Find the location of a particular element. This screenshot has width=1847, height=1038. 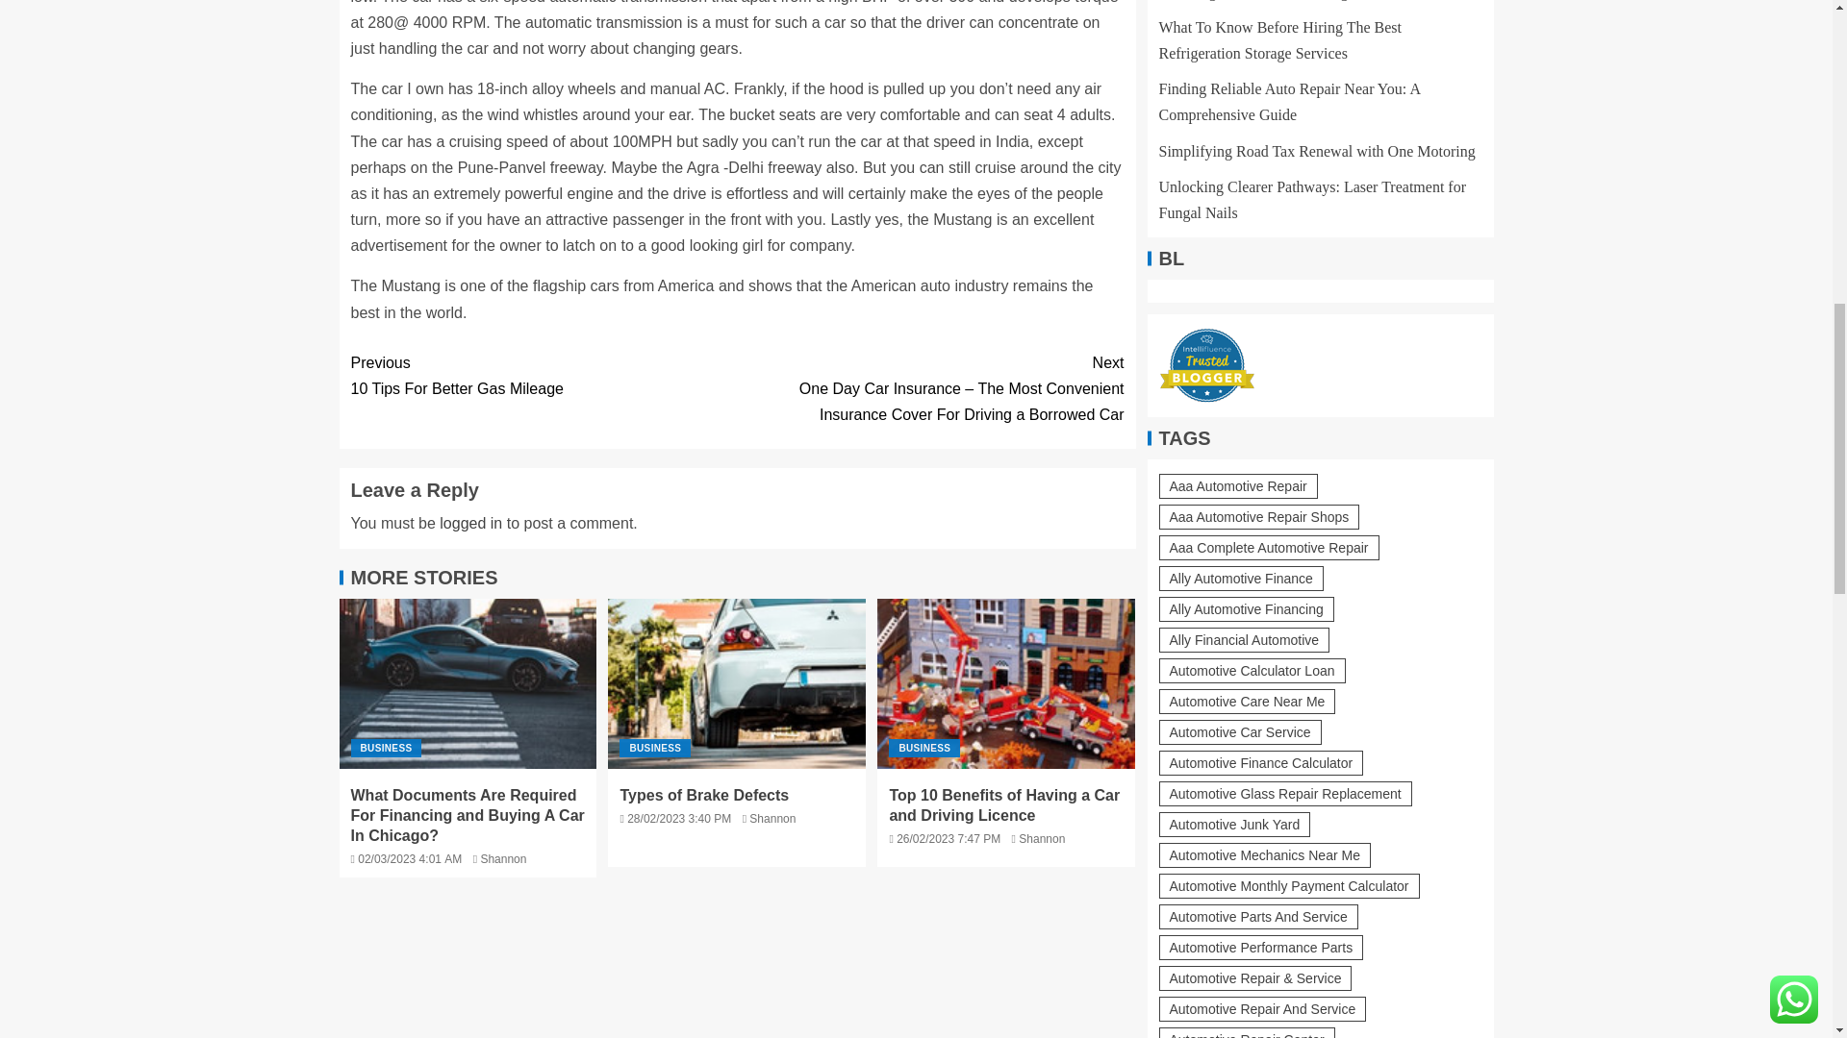

BUSINESS is located at coordinates (385, 748).